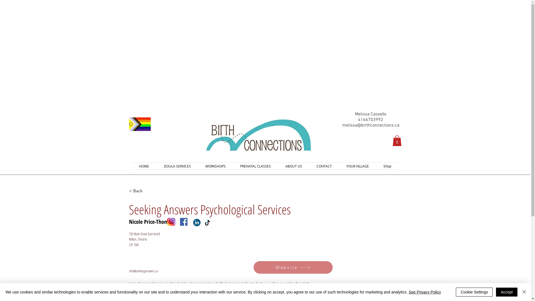 This screenshot has height=301, width=535. Describe the element at coordinates (371, 125) in the screenshot. I see `melissa@birthconnections.ca` at that location.